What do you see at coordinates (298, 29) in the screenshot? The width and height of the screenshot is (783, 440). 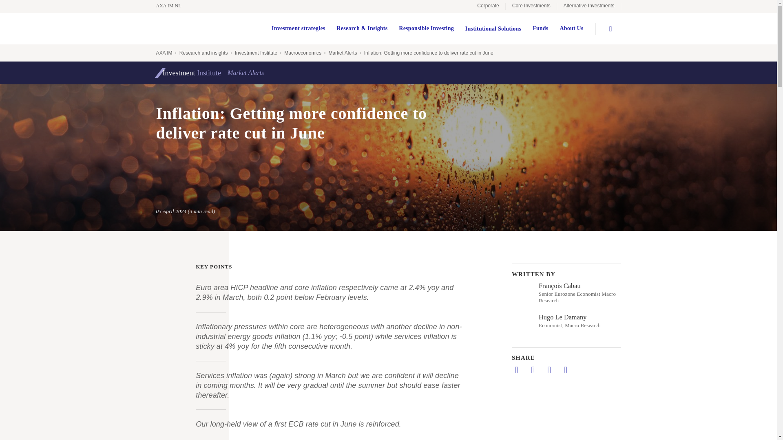 I see `Investment strategies` at bounding box center [298, 29].